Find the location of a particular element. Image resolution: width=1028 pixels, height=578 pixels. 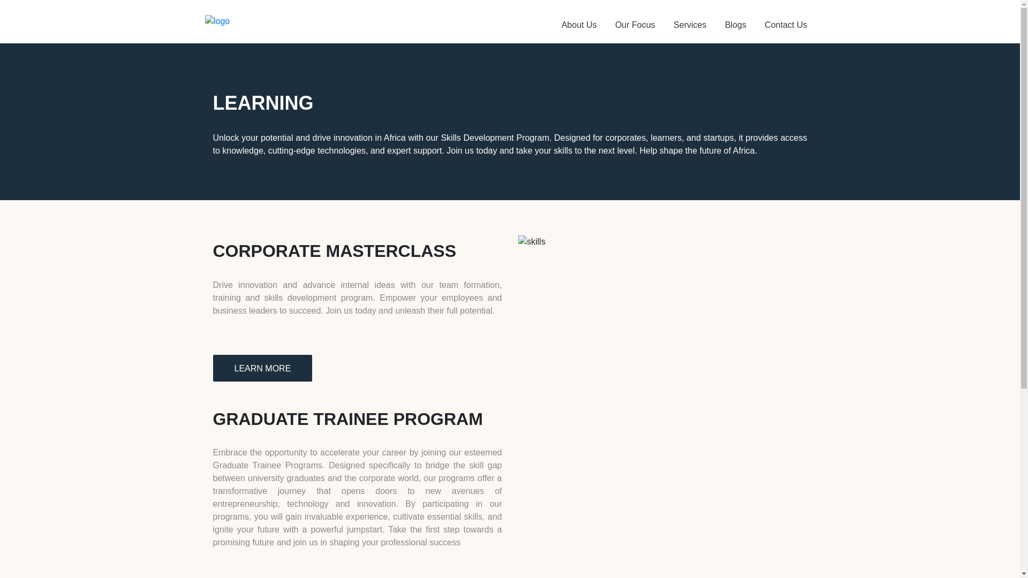

Contact Us is located at coordinates (786, 21).